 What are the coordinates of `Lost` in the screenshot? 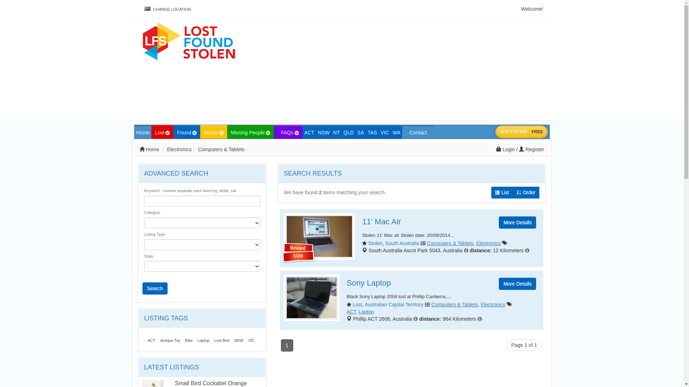 It's located at (357, 305).